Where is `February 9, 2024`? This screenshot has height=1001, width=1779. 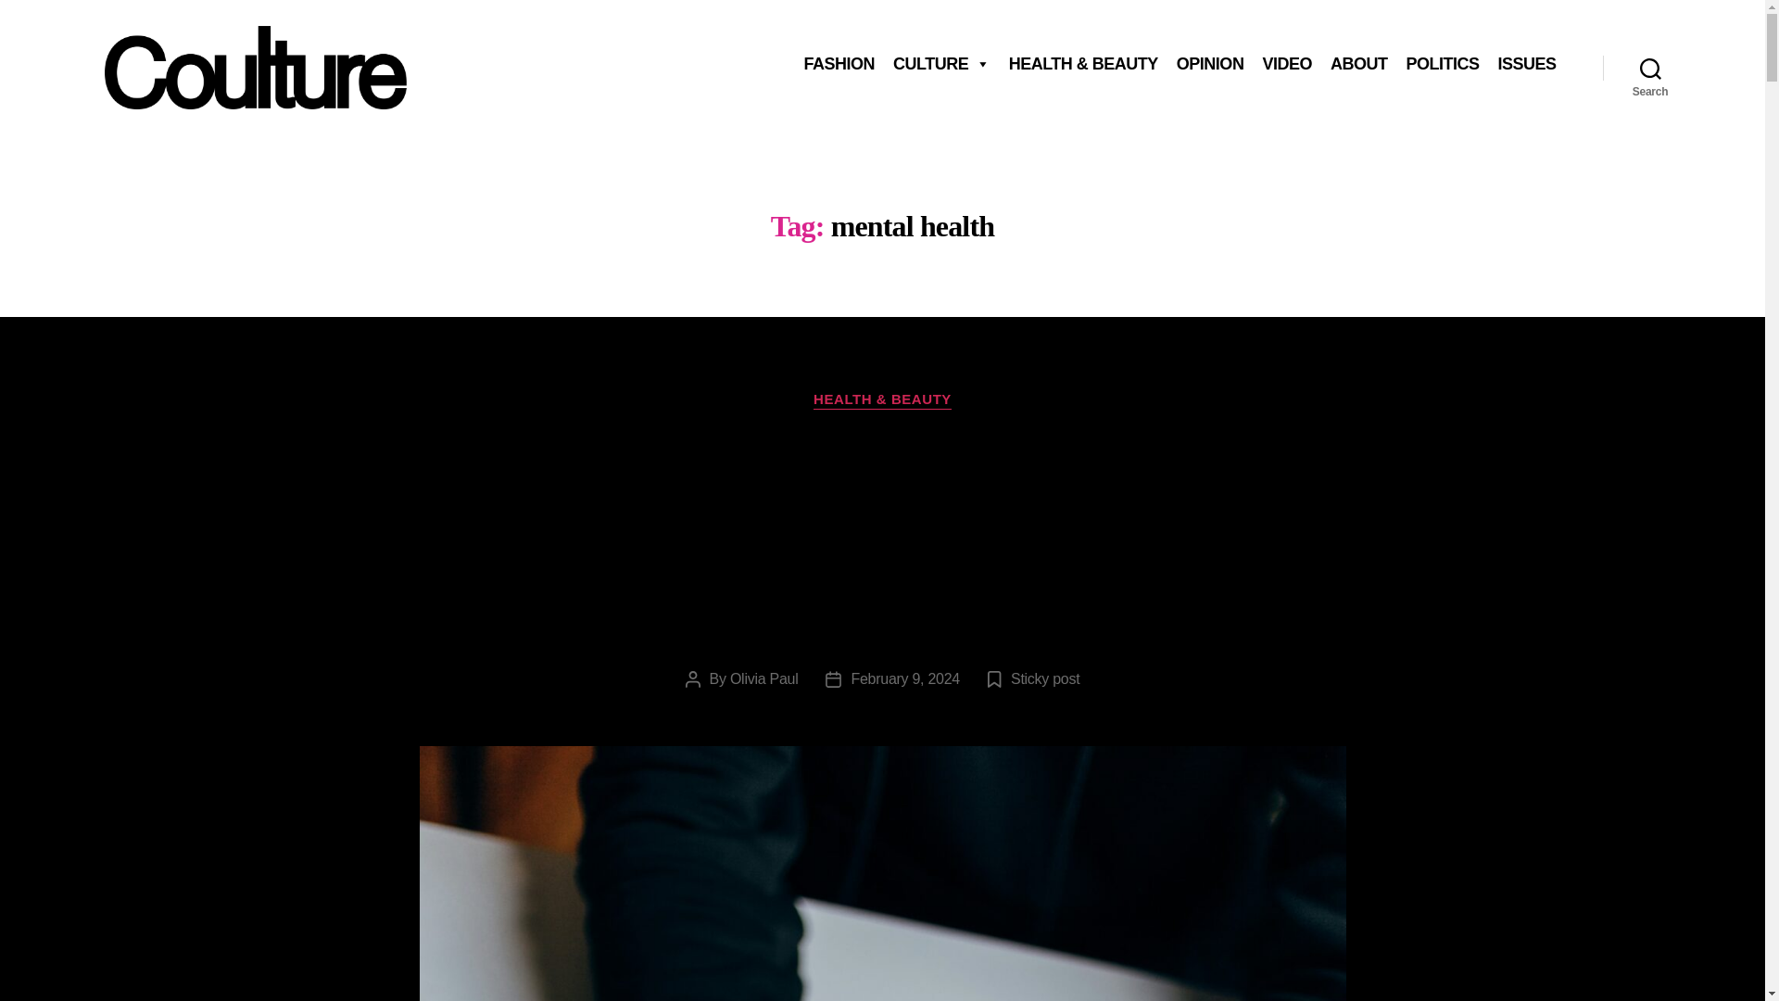
February 9, 2024 is located at coordinates (904, 678).